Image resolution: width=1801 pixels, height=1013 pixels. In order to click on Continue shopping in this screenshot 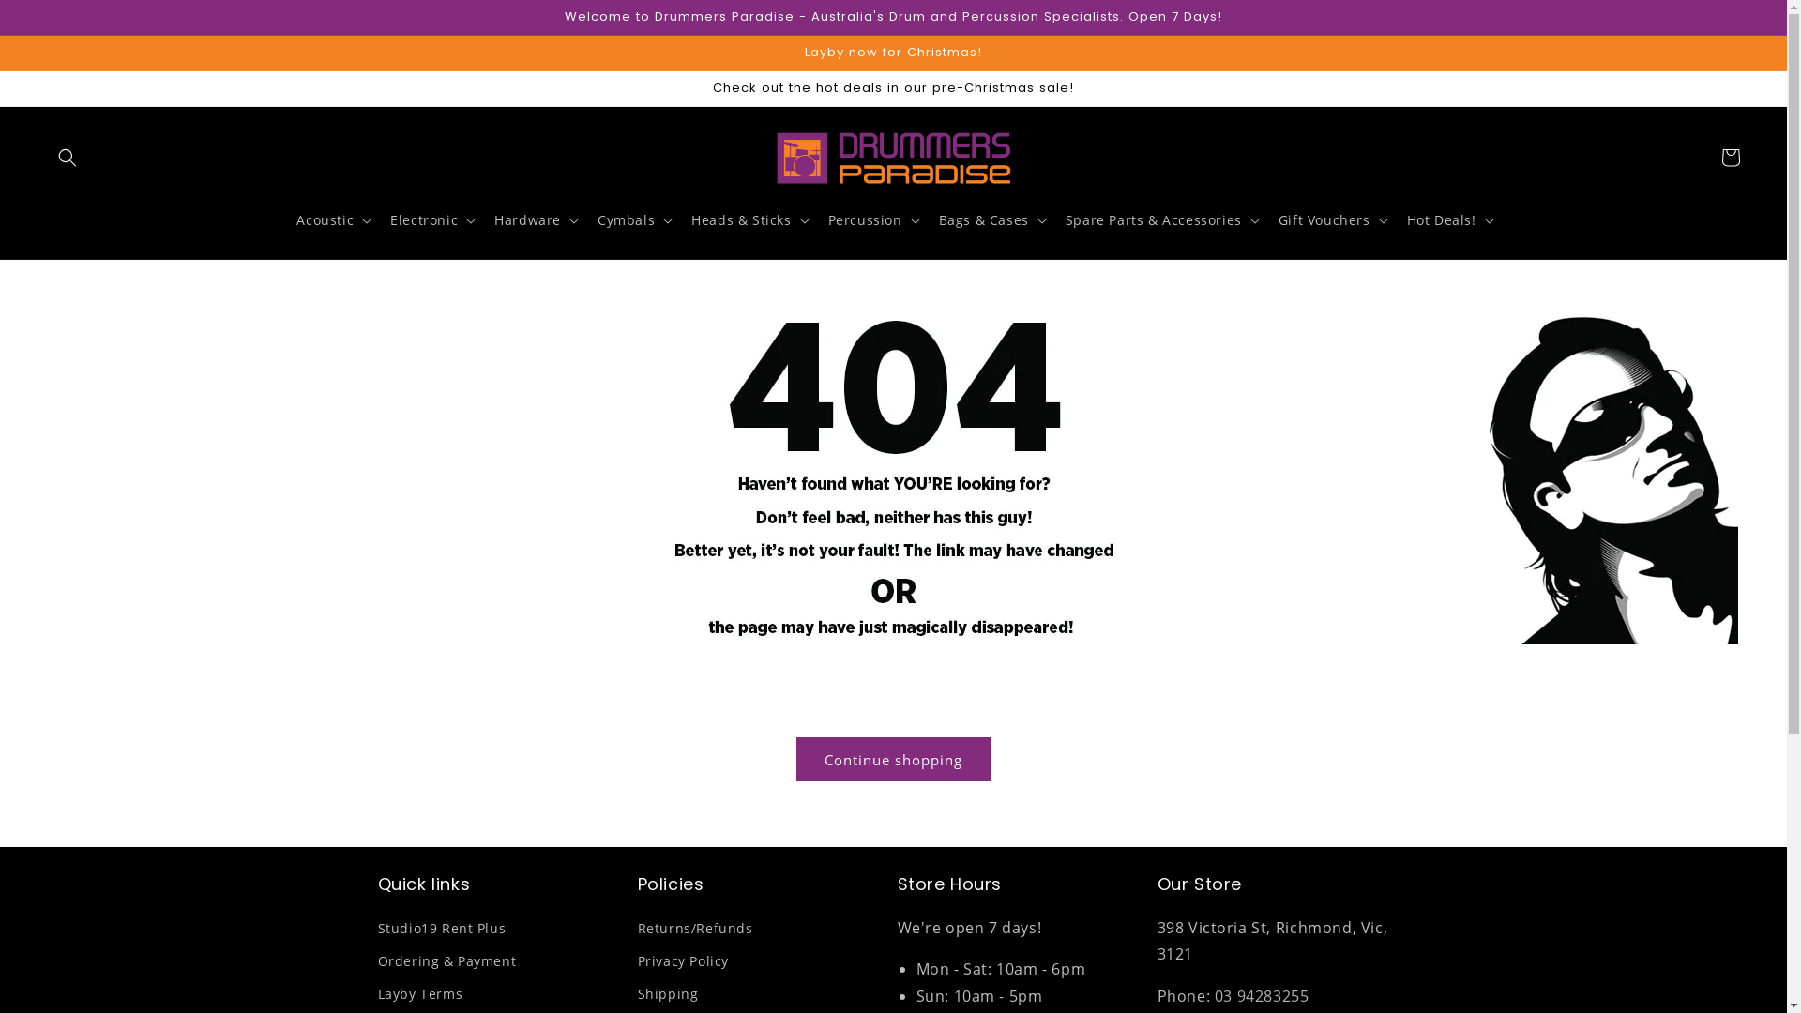, I will do `click(893, 760)`.